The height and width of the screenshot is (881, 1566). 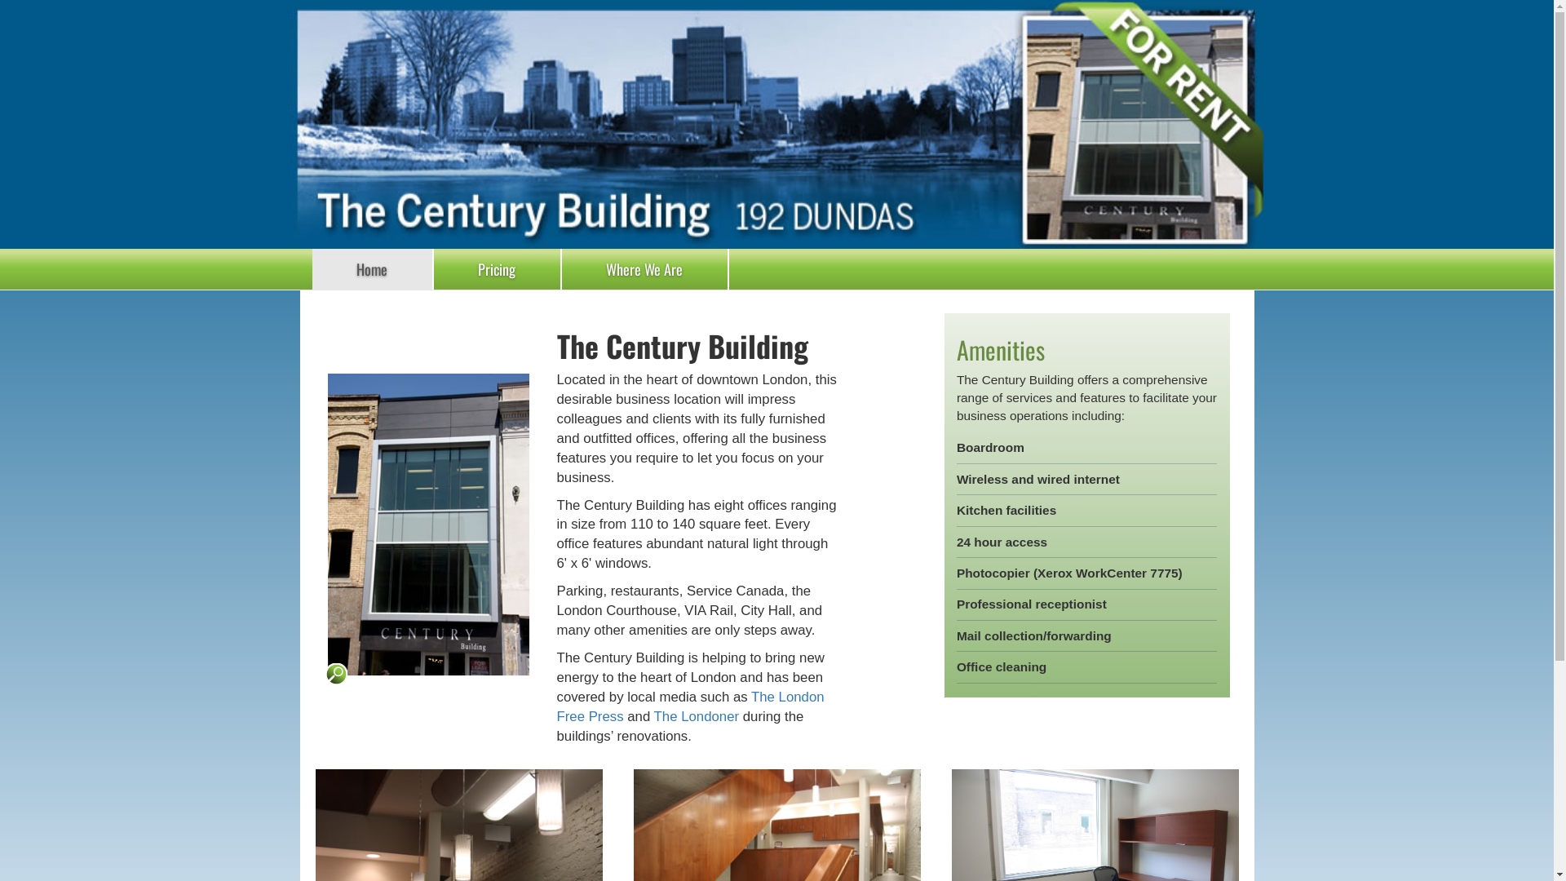 What do you see at coordinates (690, 706) in the screenshot?
I see `The London Free Press` at bounding box center [690, 706].